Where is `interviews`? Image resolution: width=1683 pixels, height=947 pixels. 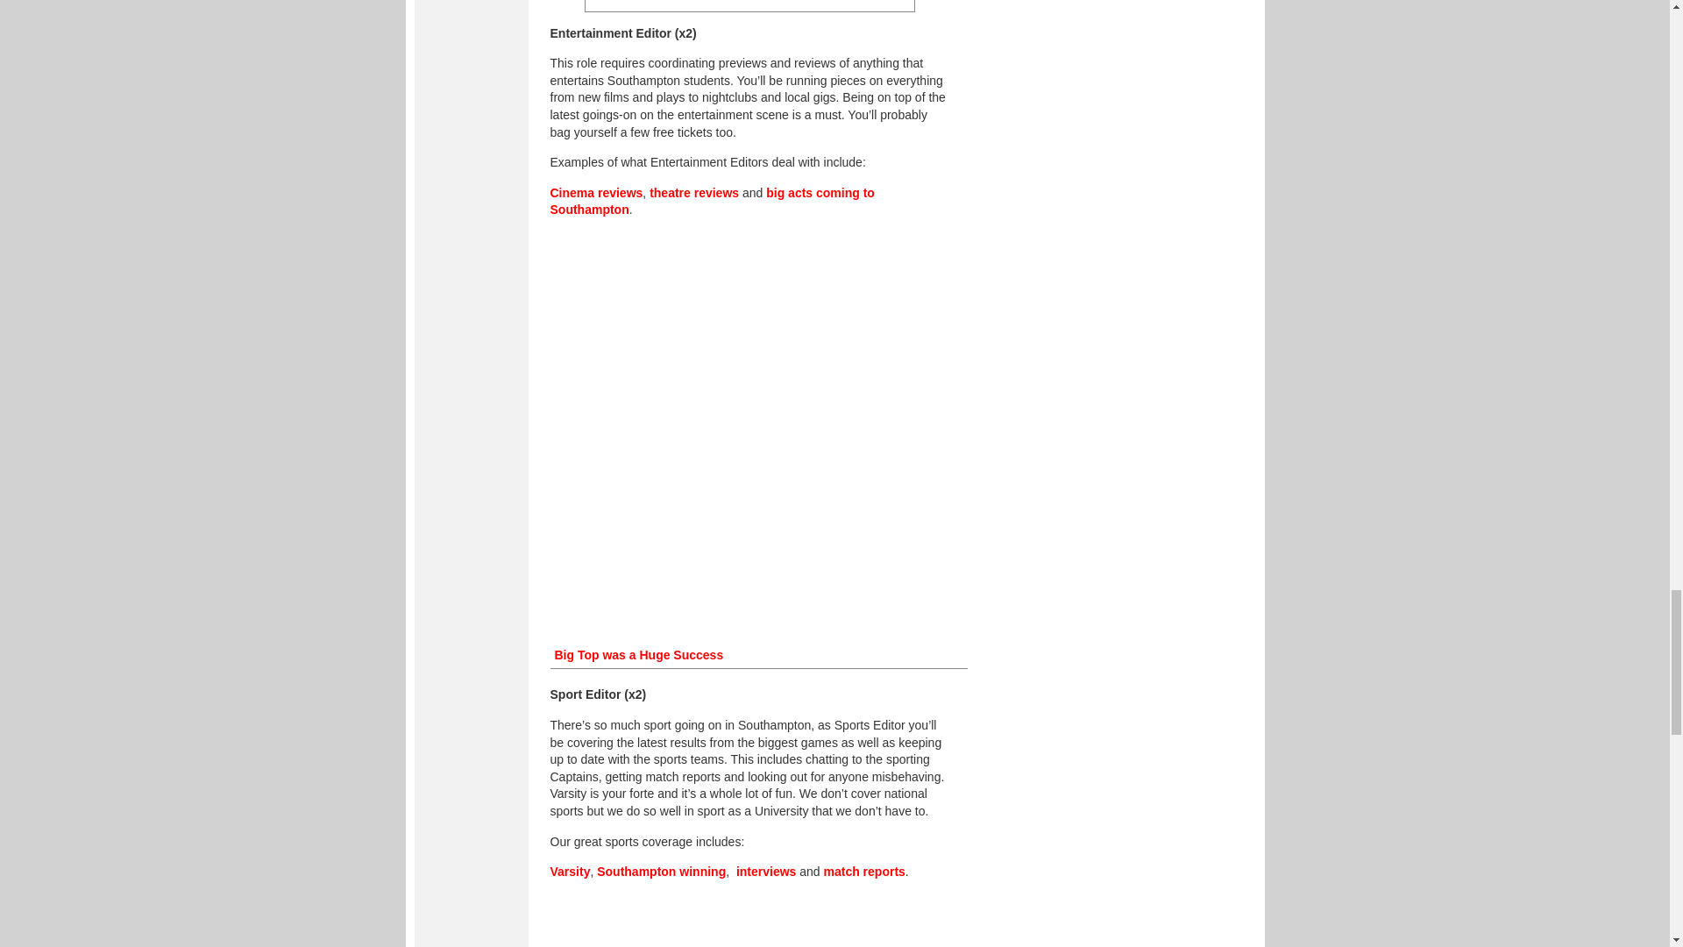
interviews is located at coordinates (766, 872).